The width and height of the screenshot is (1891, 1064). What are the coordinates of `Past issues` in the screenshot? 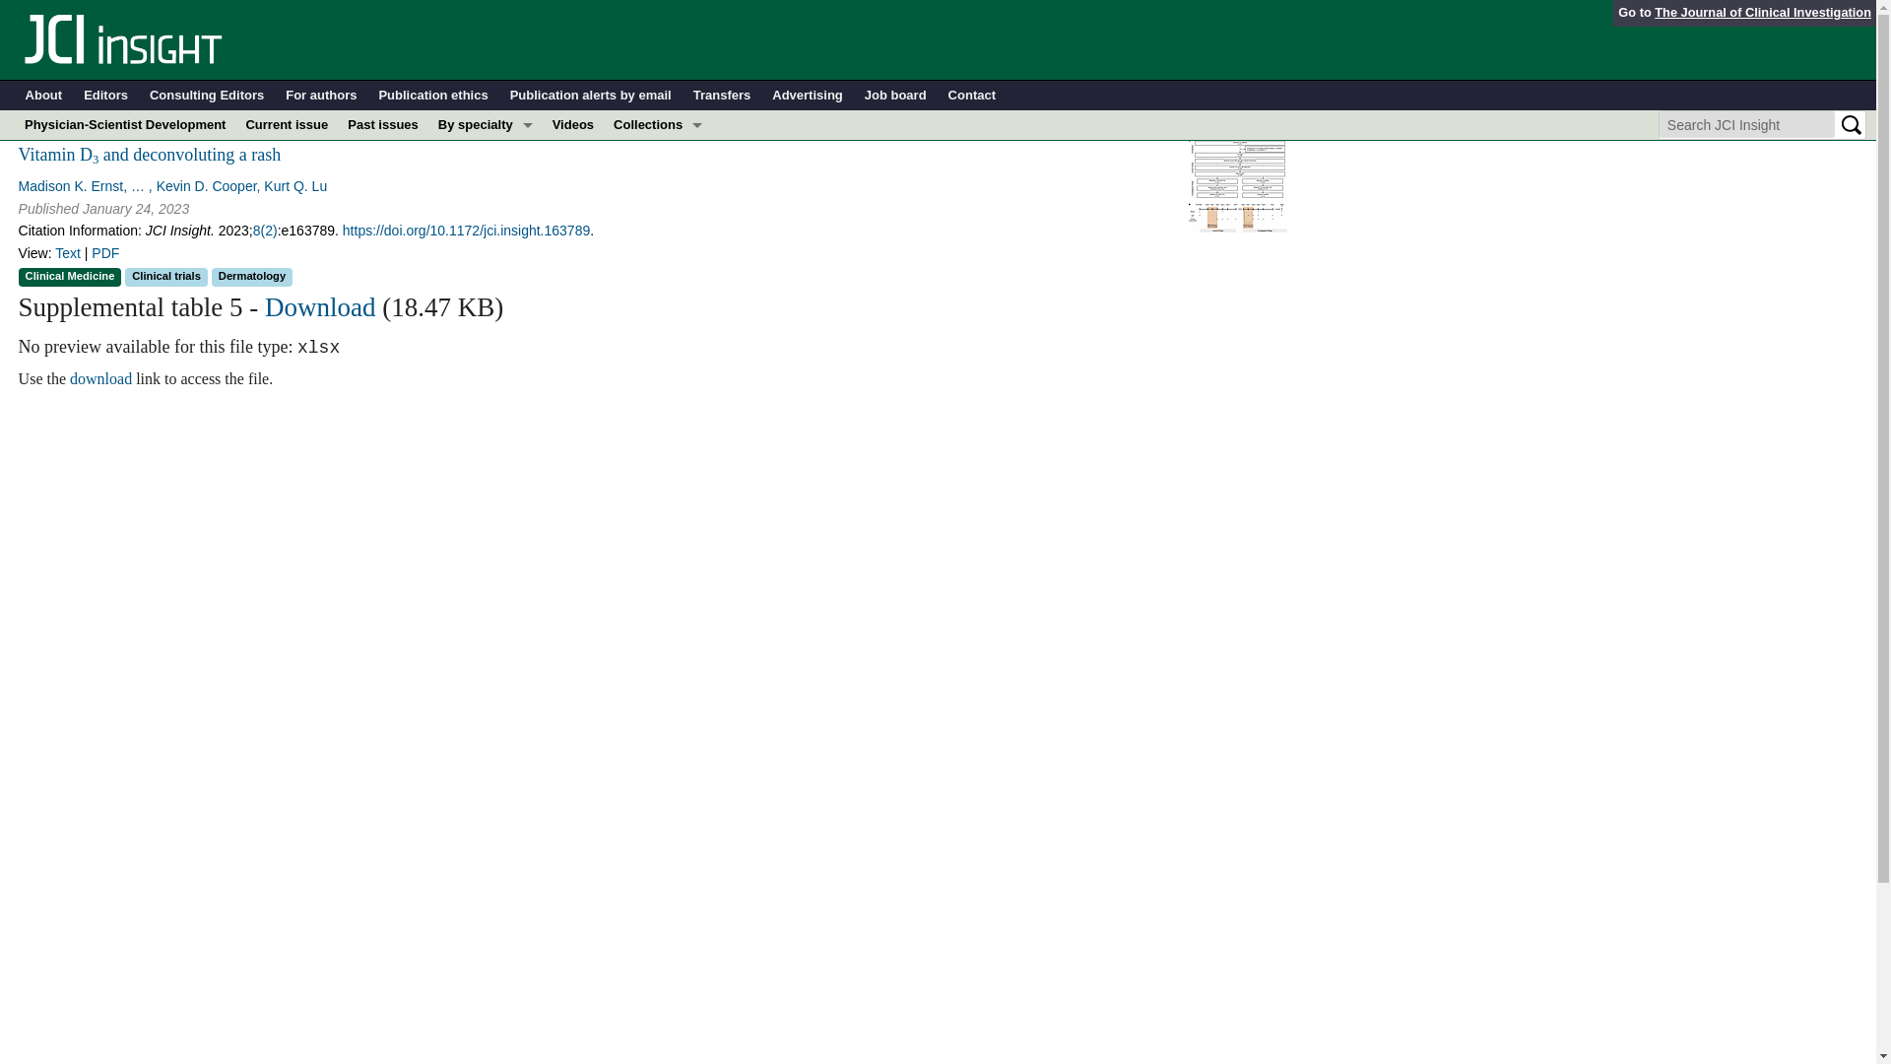 It's located at (383, 124).